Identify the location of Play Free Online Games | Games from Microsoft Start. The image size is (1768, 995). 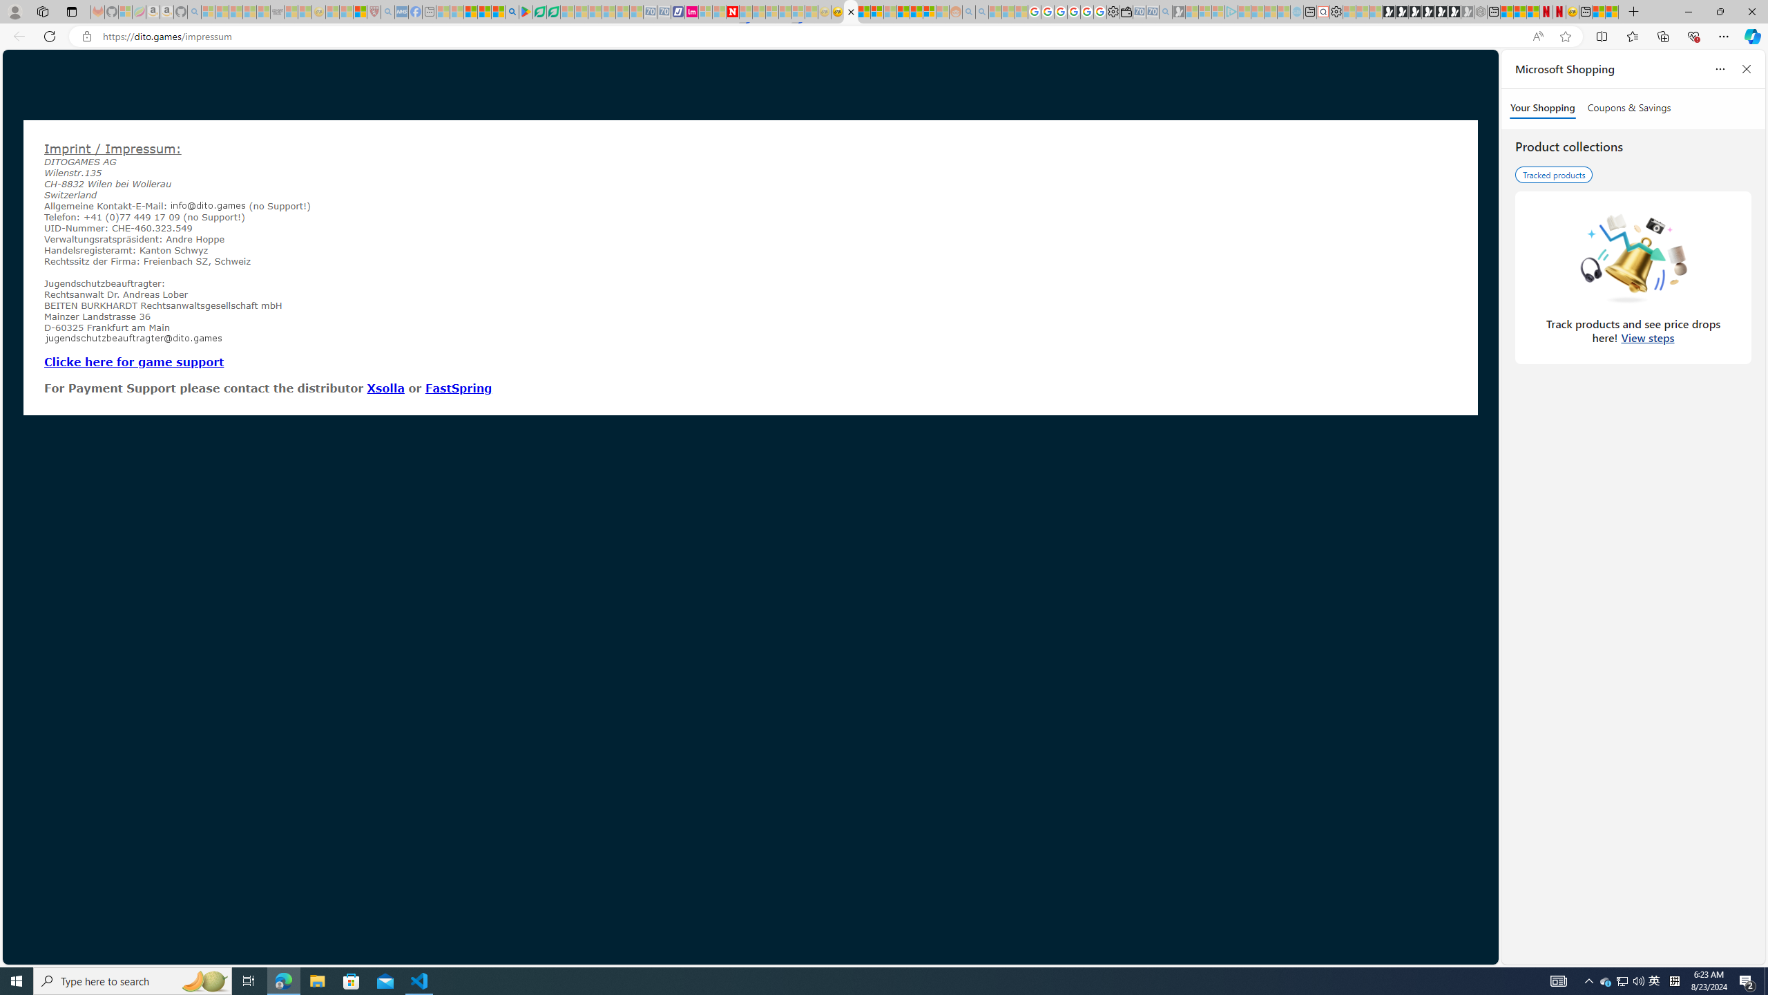
(1390, 12).